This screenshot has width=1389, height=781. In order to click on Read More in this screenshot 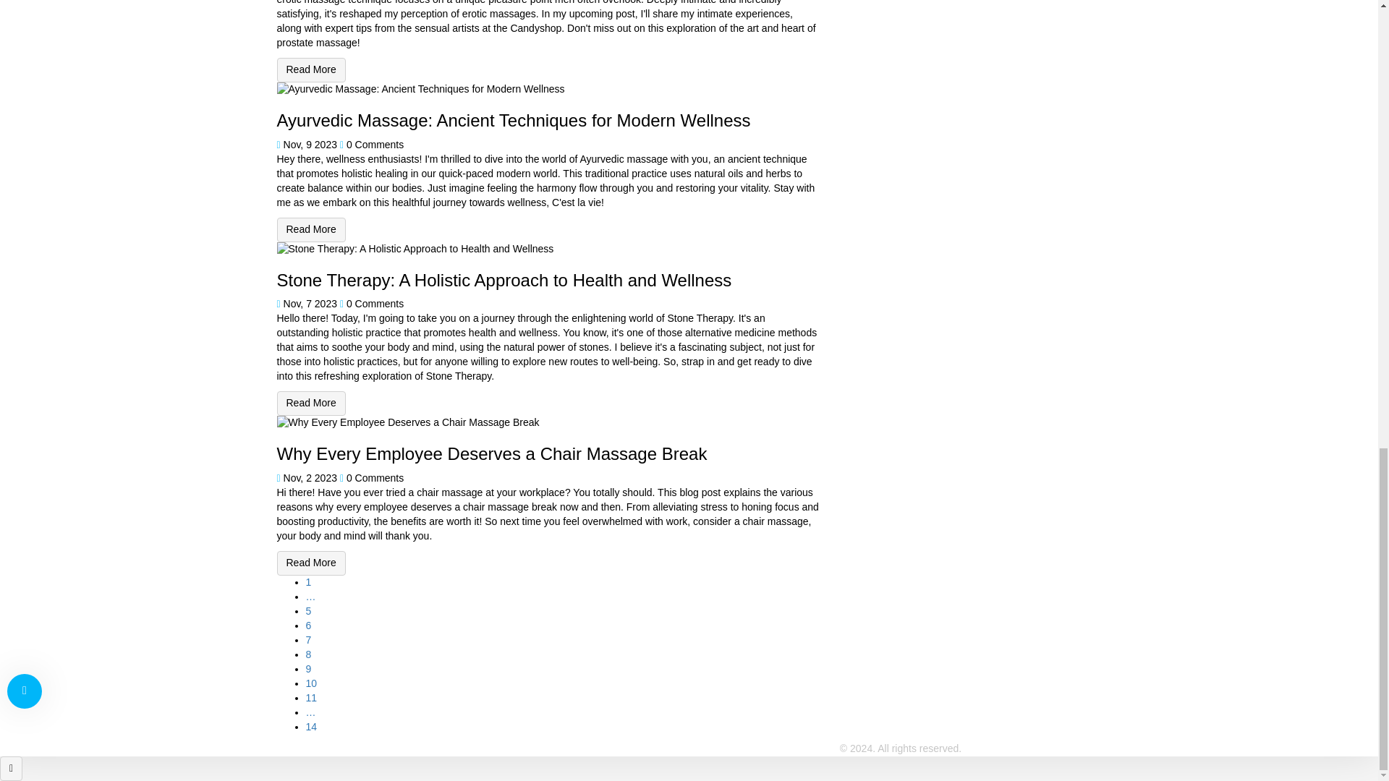, I will do `click(310, 230)`.